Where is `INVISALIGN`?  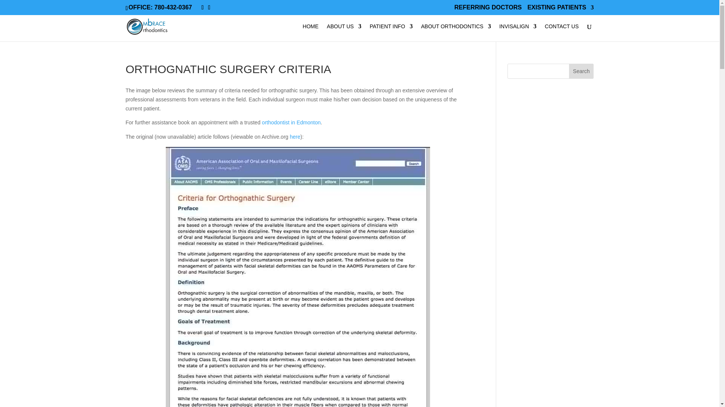 INVISALIGN is located at coordinates (518, 32).